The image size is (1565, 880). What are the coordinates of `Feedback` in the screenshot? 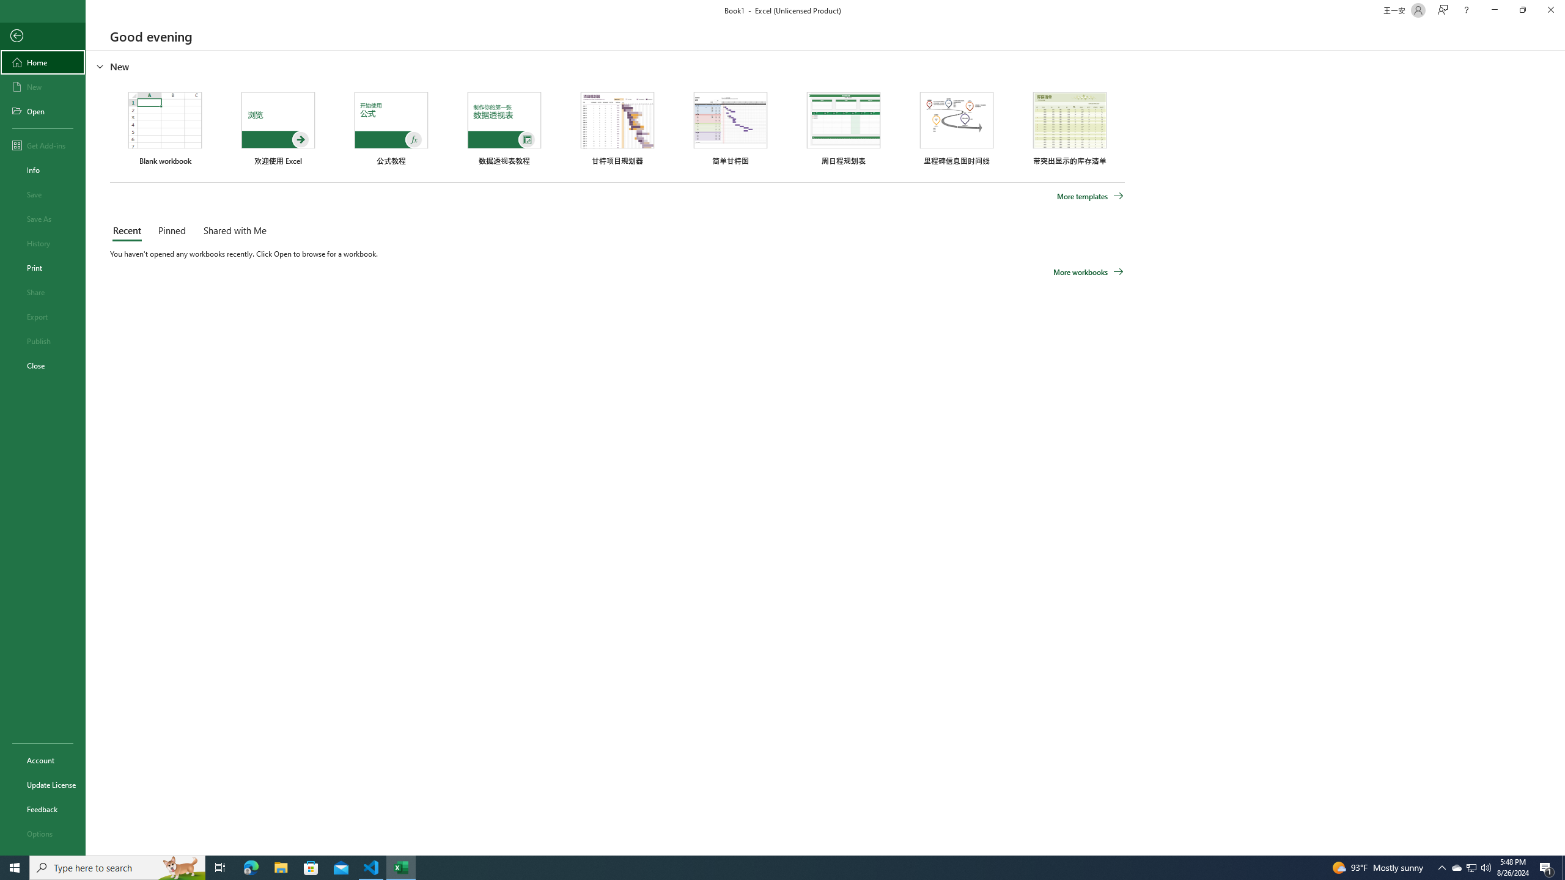 It's located at (43, 809).